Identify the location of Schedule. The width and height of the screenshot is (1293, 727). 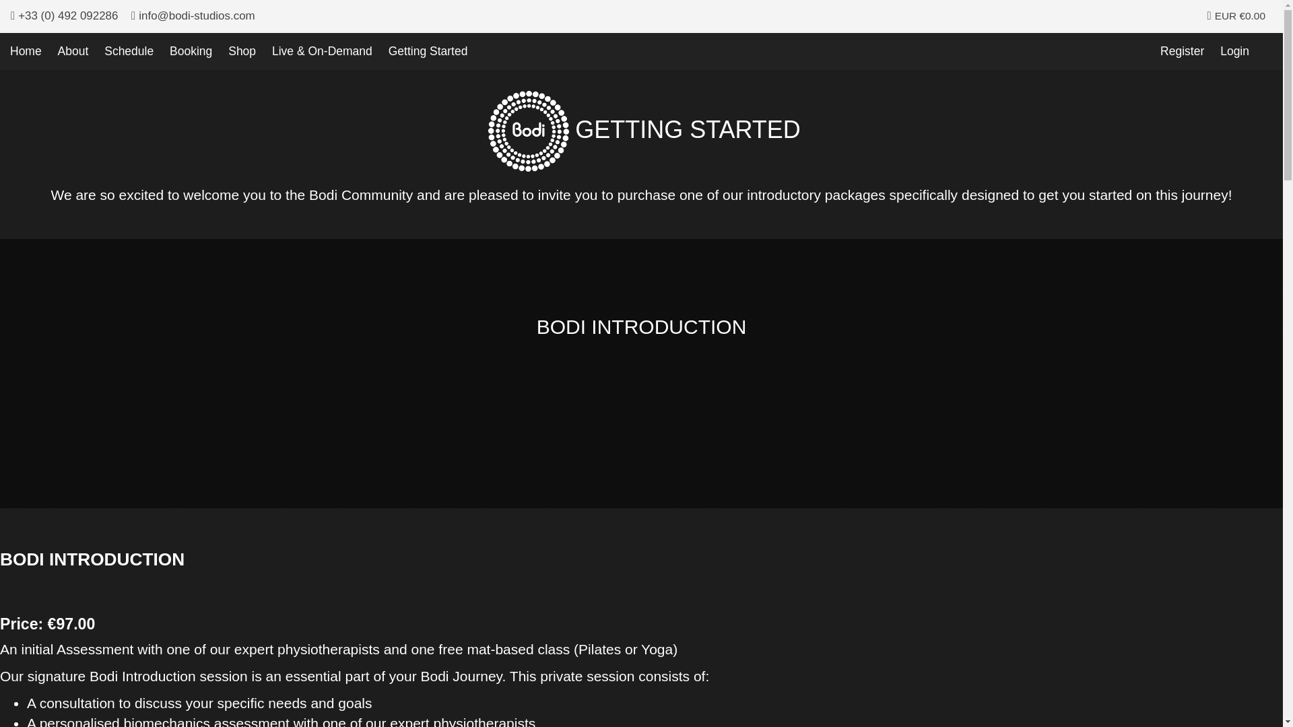
(129, 51).